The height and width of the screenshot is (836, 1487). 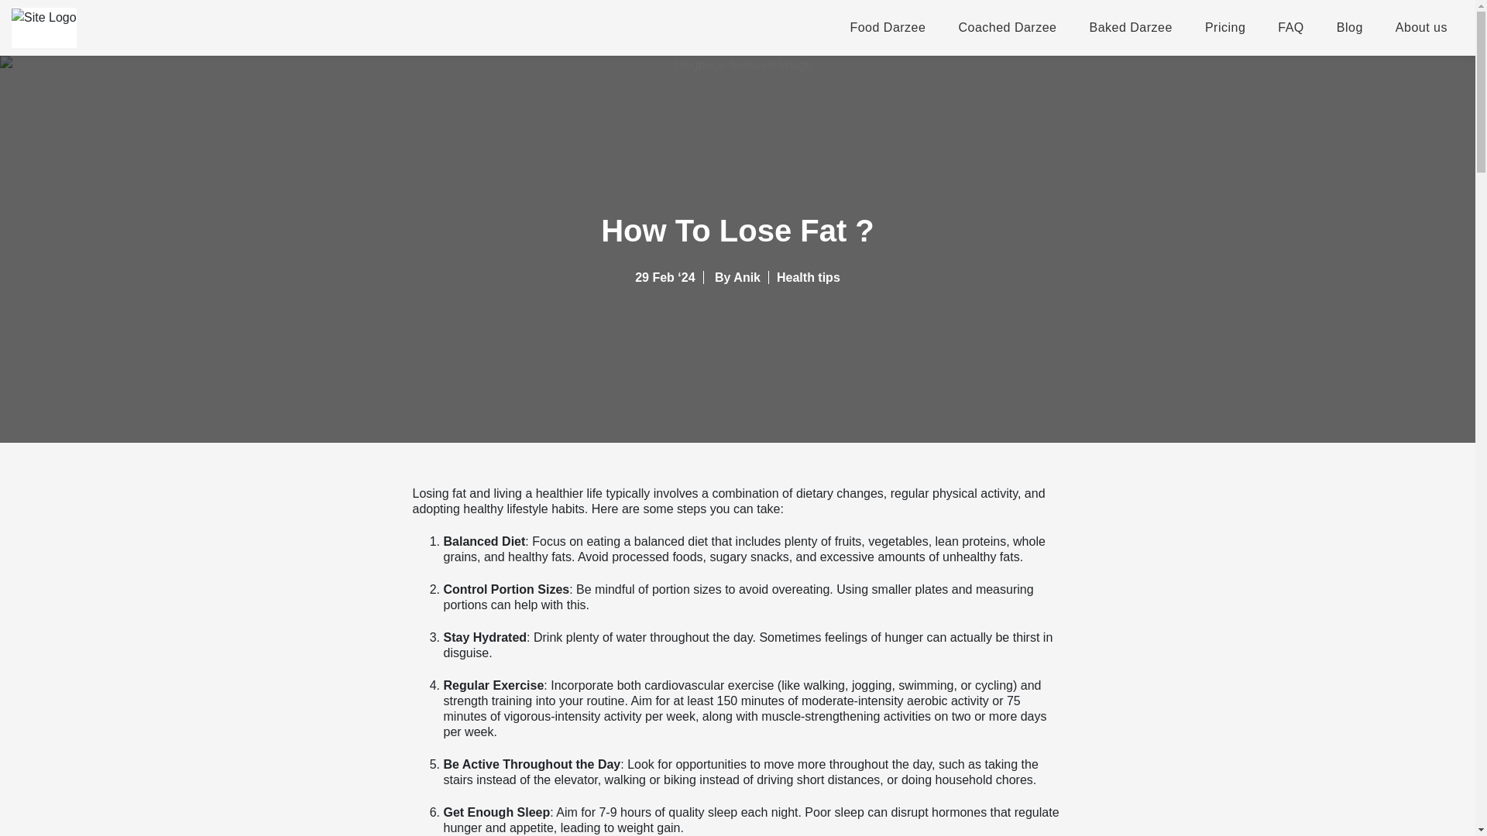 What do you see at coordinates (1421, 28) in the screenshot?
I see `About us` at bounding box center [1421, 28].